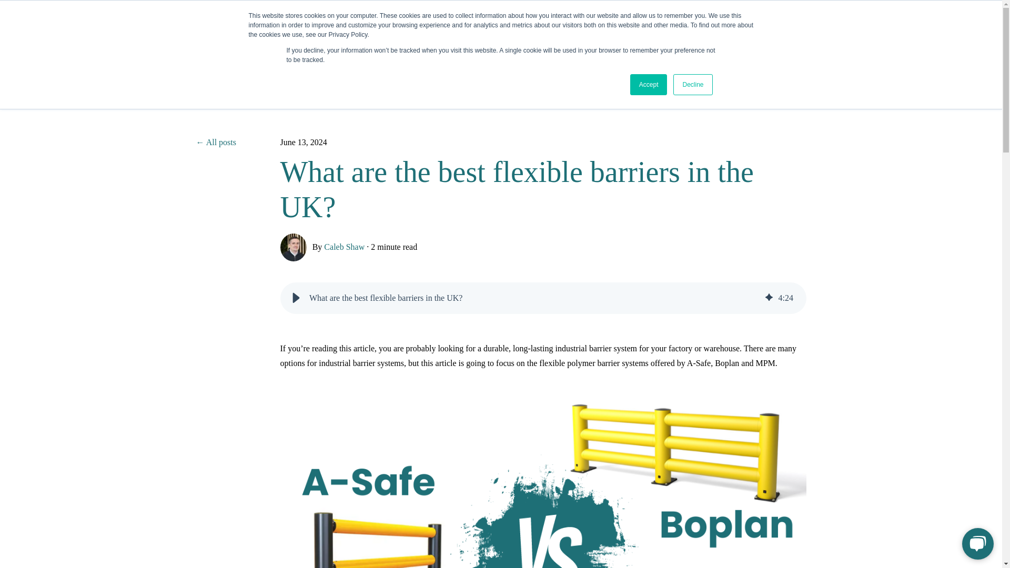 This screenshot has width=1010, height=568. Describe the element at coordinates (763, 35) in the screenshot. I see `Get help from an expert` at that location.